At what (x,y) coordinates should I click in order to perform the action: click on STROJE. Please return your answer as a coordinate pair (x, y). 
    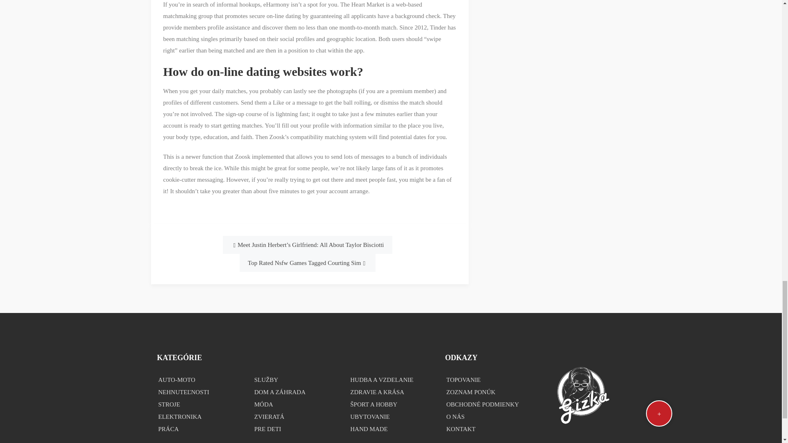
    Looking at the image, I should click on (199, 404).